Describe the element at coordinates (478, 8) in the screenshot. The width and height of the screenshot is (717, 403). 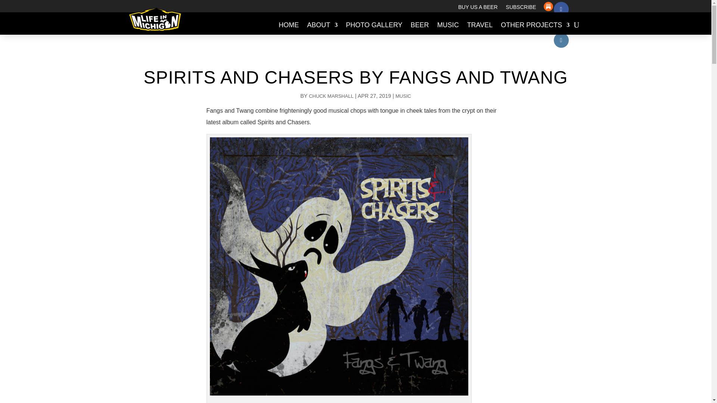
I see `BUY US A BEER` at that location.